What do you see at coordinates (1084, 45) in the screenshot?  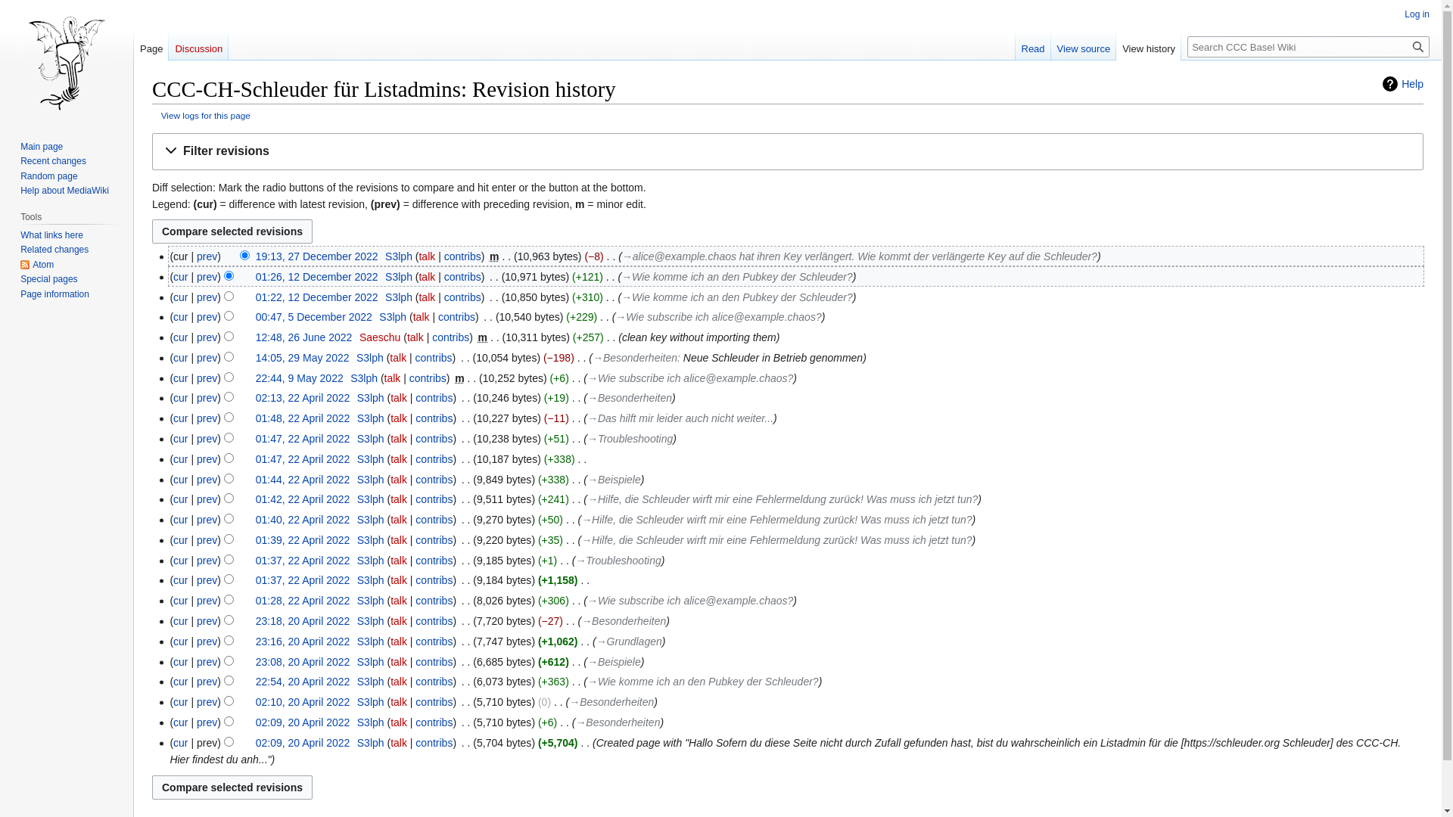 I see `View source` at bounding box center [1084, 45].